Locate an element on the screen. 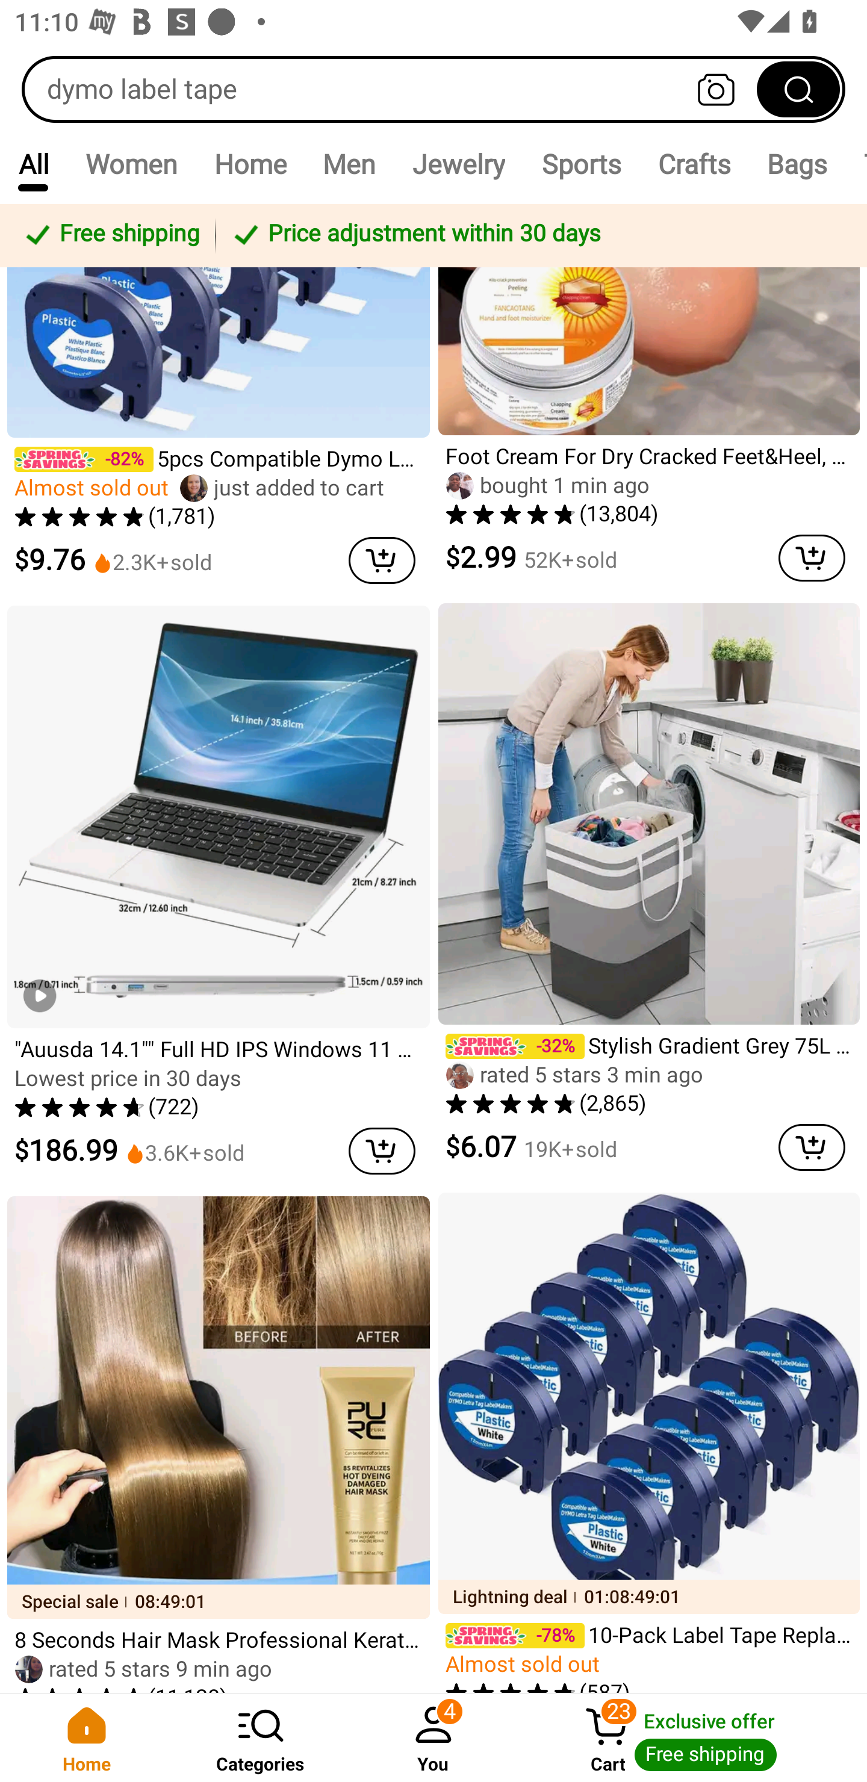  Bags is located at coordinates (797, 164).